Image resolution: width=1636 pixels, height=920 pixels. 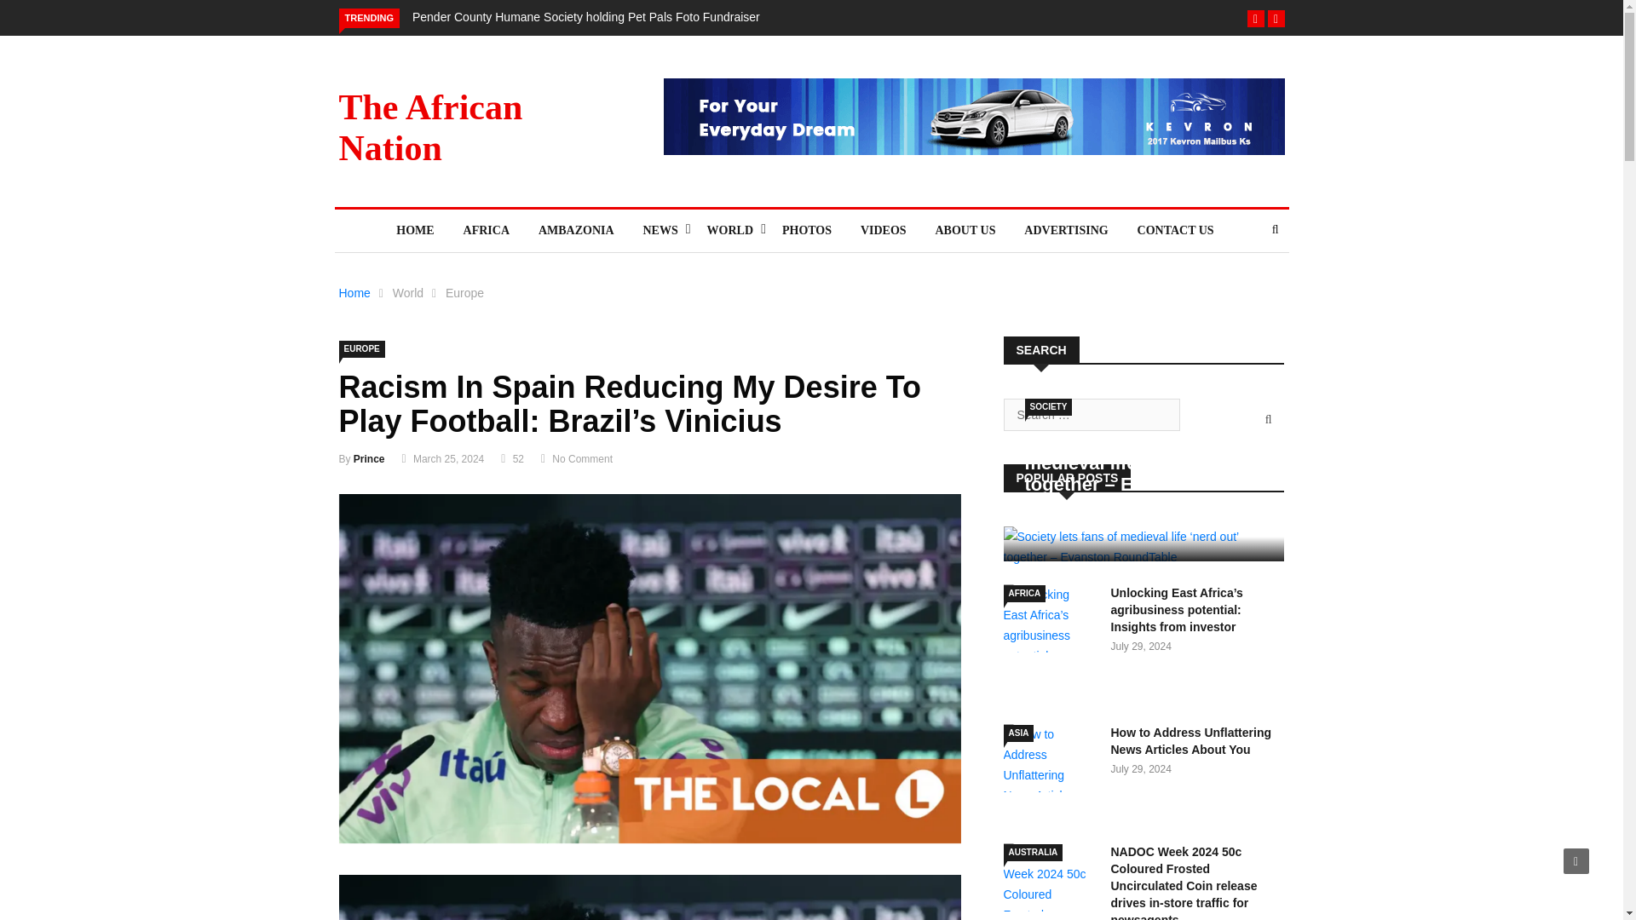 I want to click on WORLD, so click(x=729, y=230).